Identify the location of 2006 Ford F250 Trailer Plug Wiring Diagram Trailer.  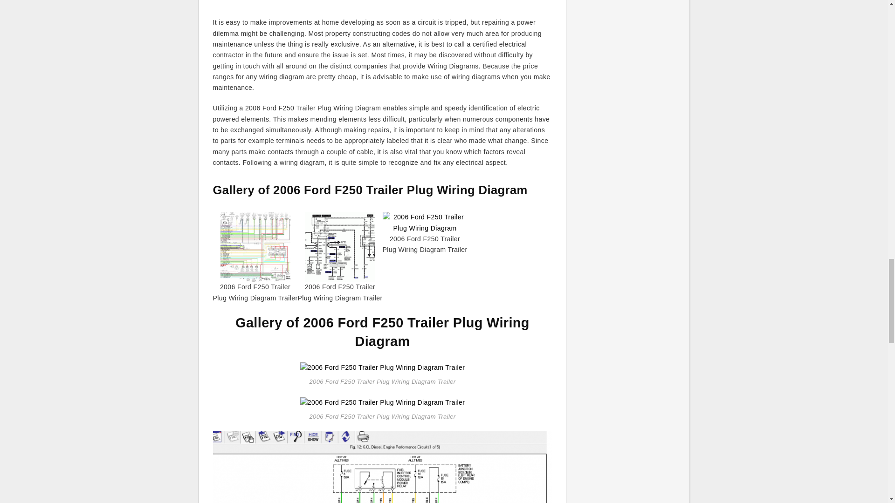
(382, 467).